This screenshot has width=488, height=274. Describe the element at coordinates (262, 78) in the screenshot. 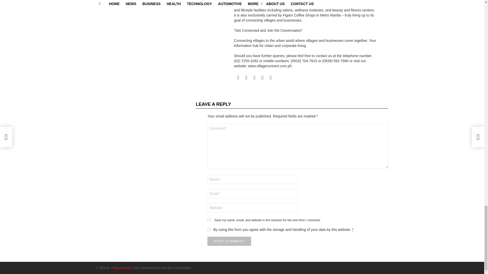

I see `tiktok` at that location.